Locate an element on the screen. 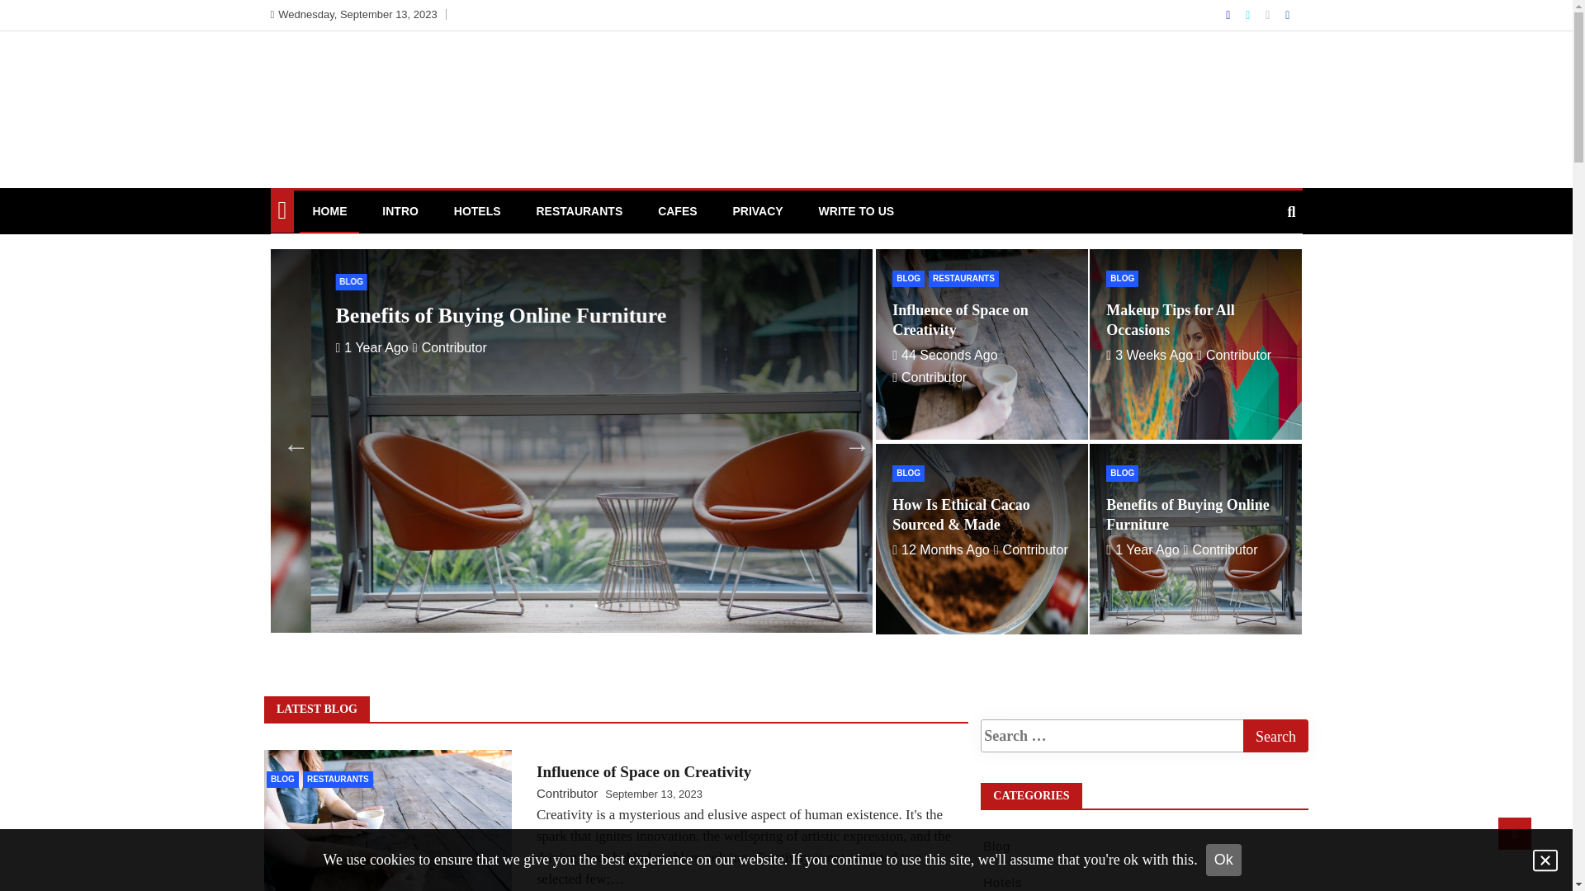 Image resolution: width=1585 pixels, height=891 pixels. 5 is located at coordinates (621, 606).